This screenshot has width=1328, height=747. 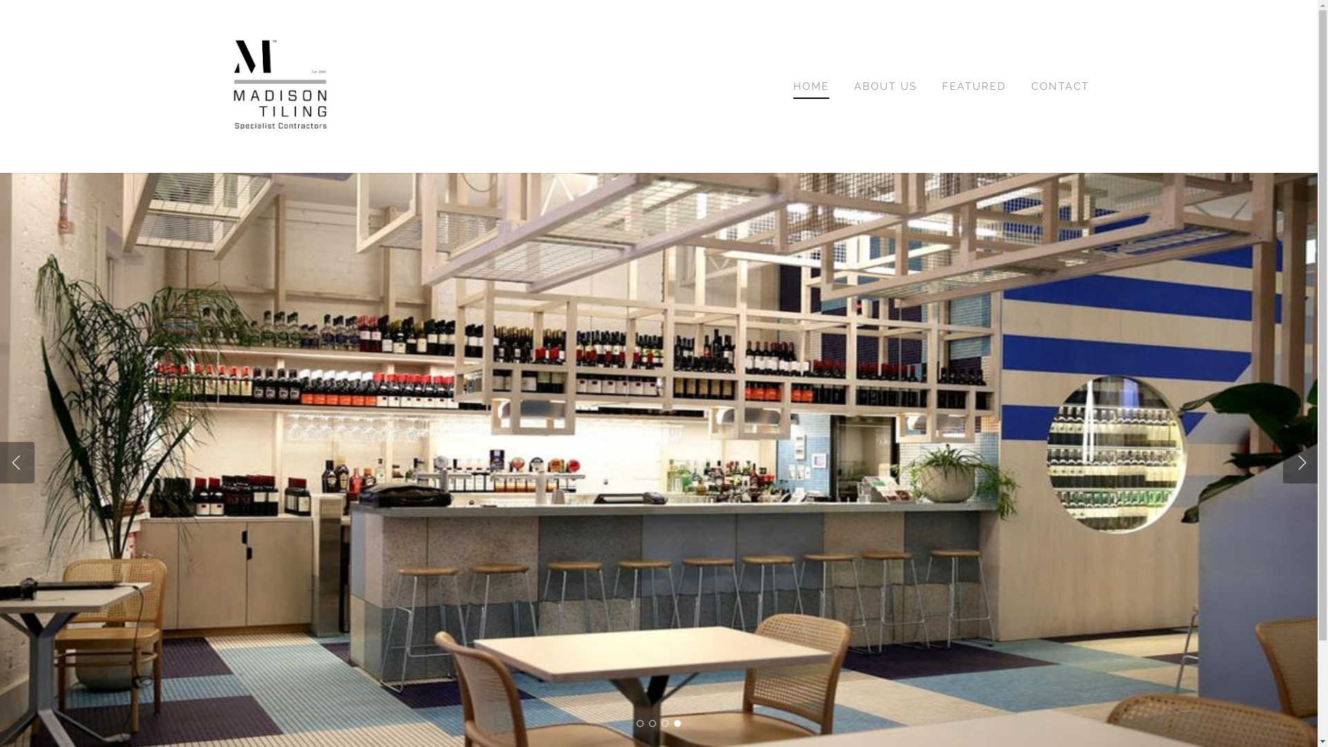 I want to click on ABOUT US, so click(x=885, y=86).